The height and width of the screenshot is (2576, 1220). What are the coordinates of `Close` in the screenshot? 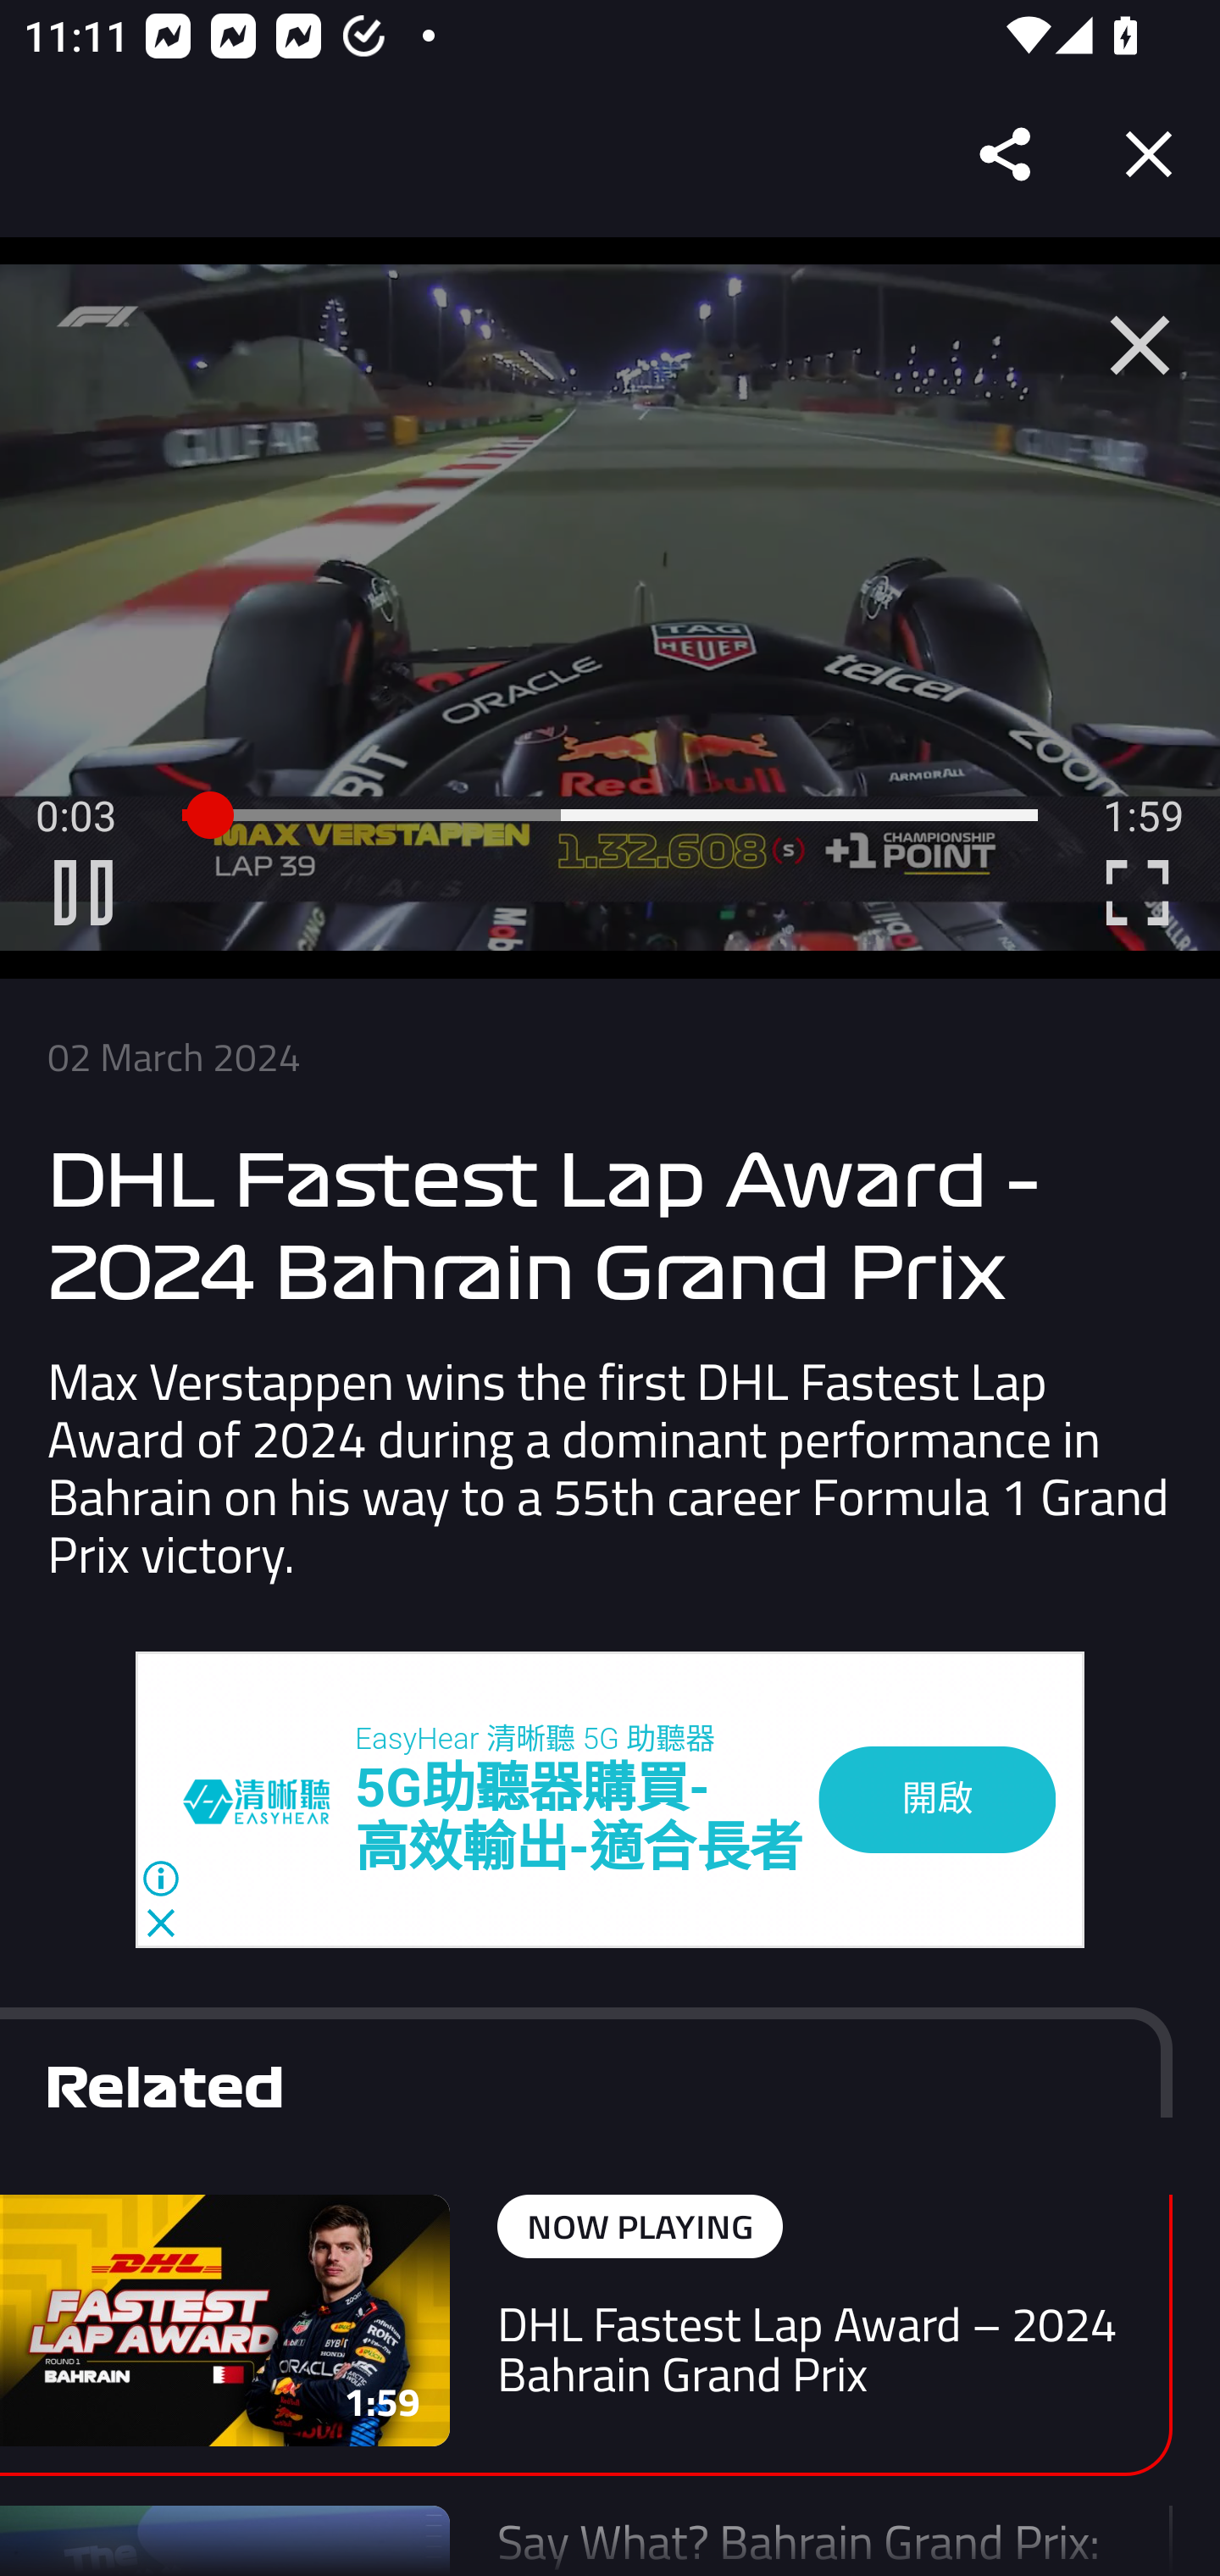 It's located at (1149, 154).